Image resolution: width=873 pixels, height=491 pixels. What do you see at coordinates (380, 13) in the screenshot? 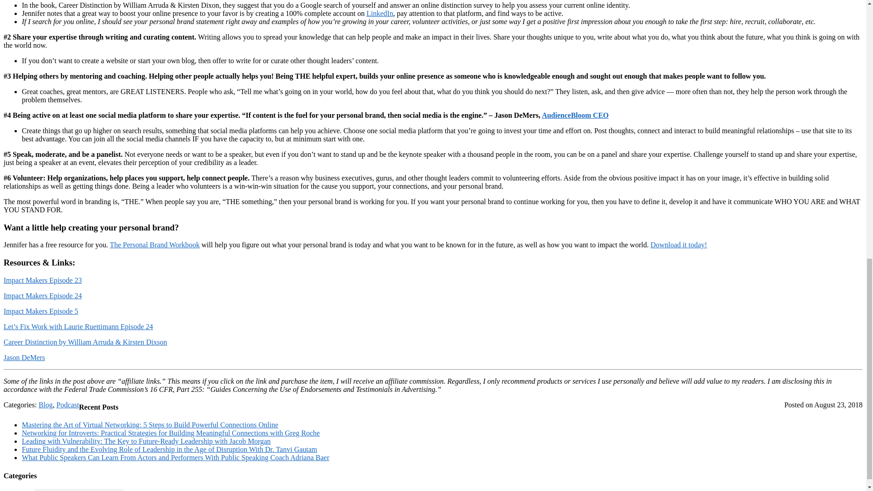
I see `LinkedIn` at bounding box center [380, 13].